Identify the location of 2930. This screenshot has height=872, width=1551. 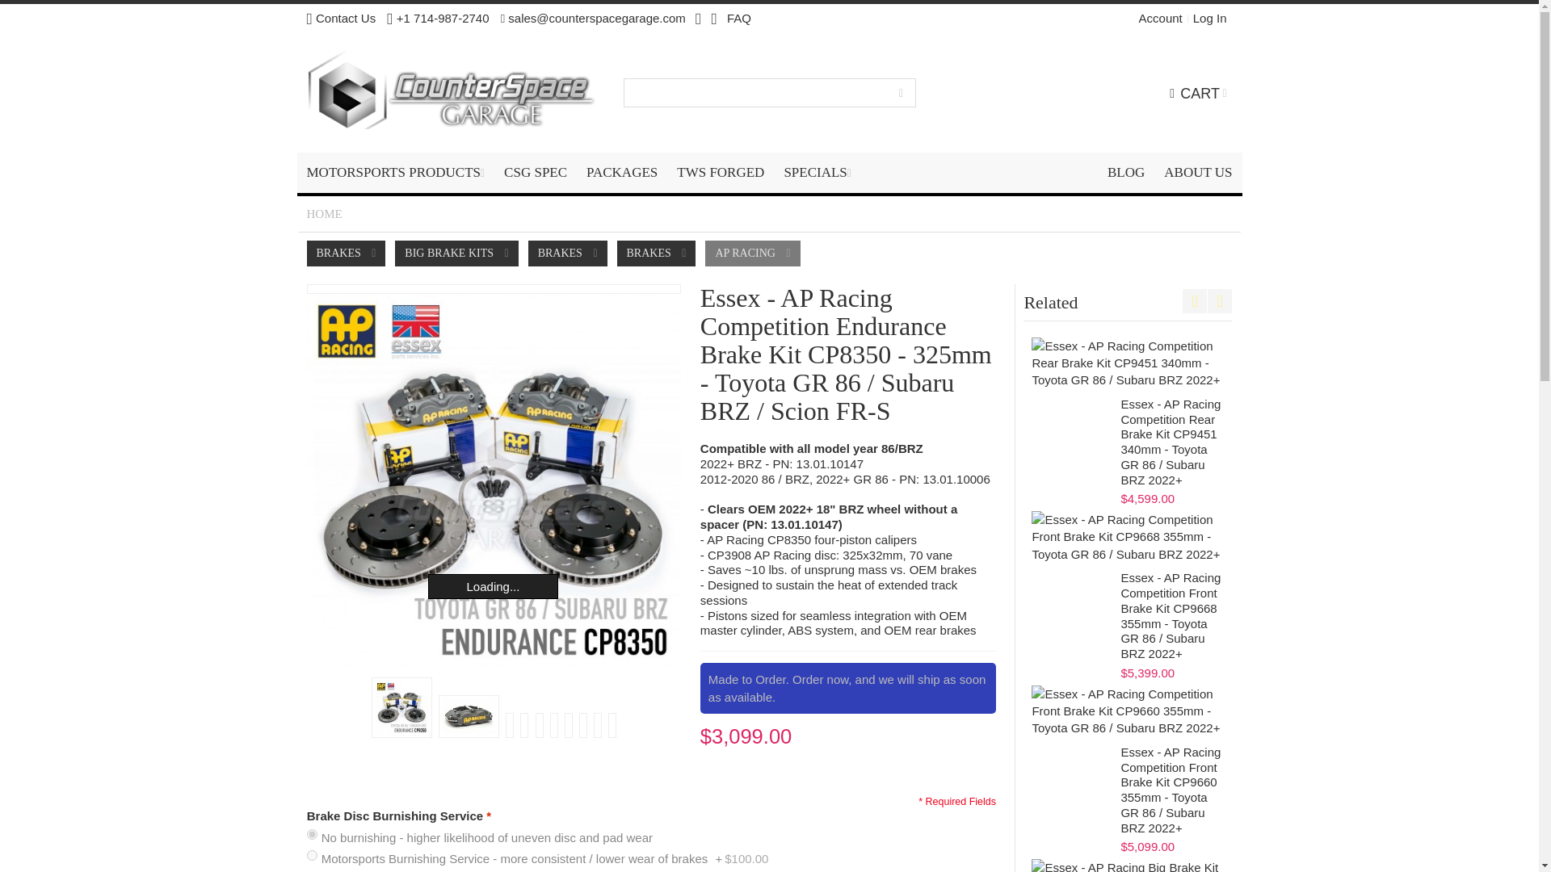
(312, 835).